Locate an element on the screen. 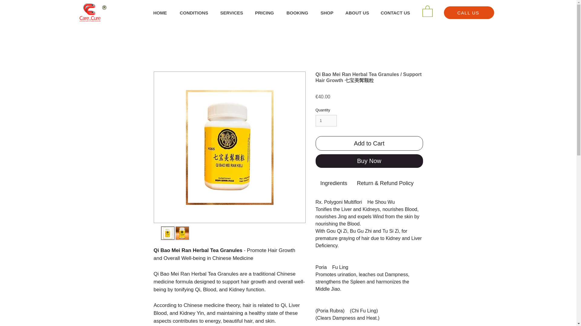 The width and height of the screenshot is (581, 326). SHOP is located at coordinates (327, 13).